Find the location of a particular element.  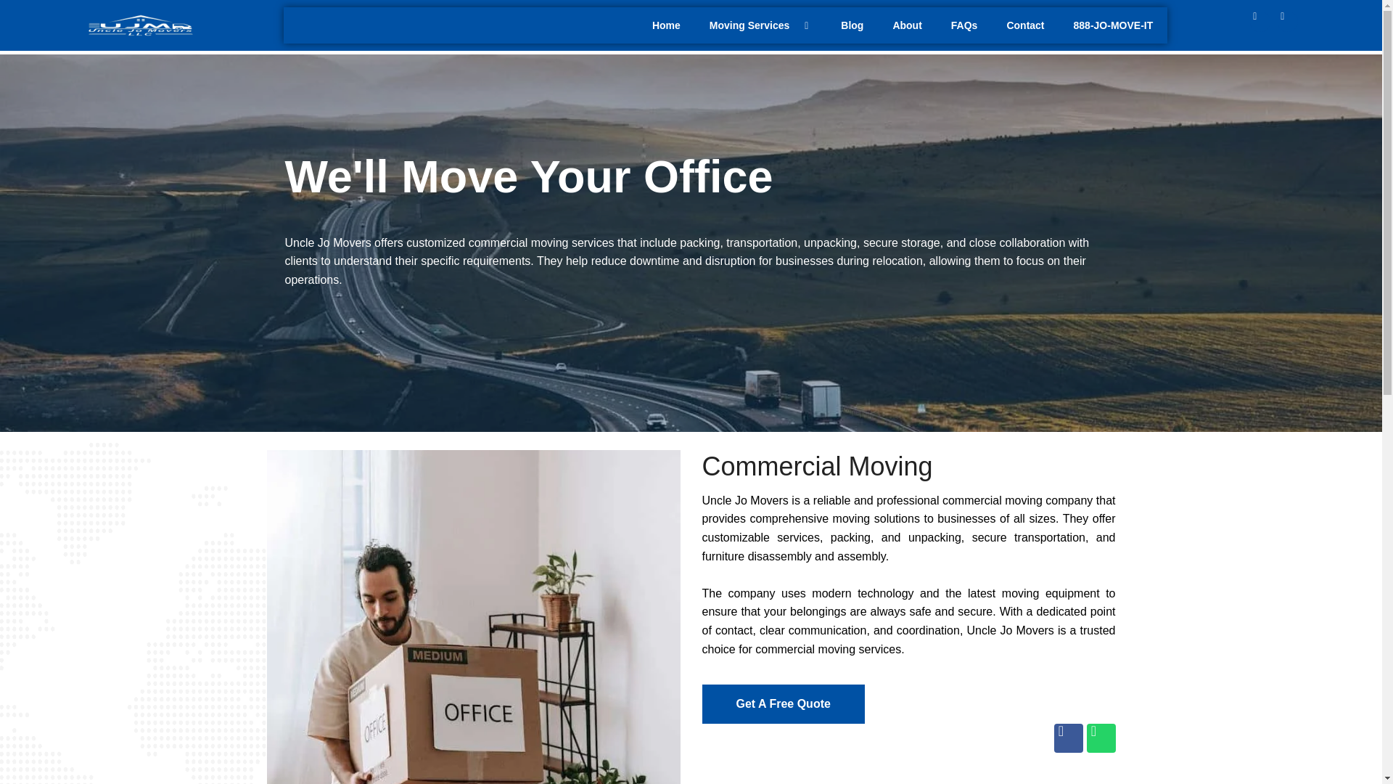

Facebook is located at coordinates (1067, 738).